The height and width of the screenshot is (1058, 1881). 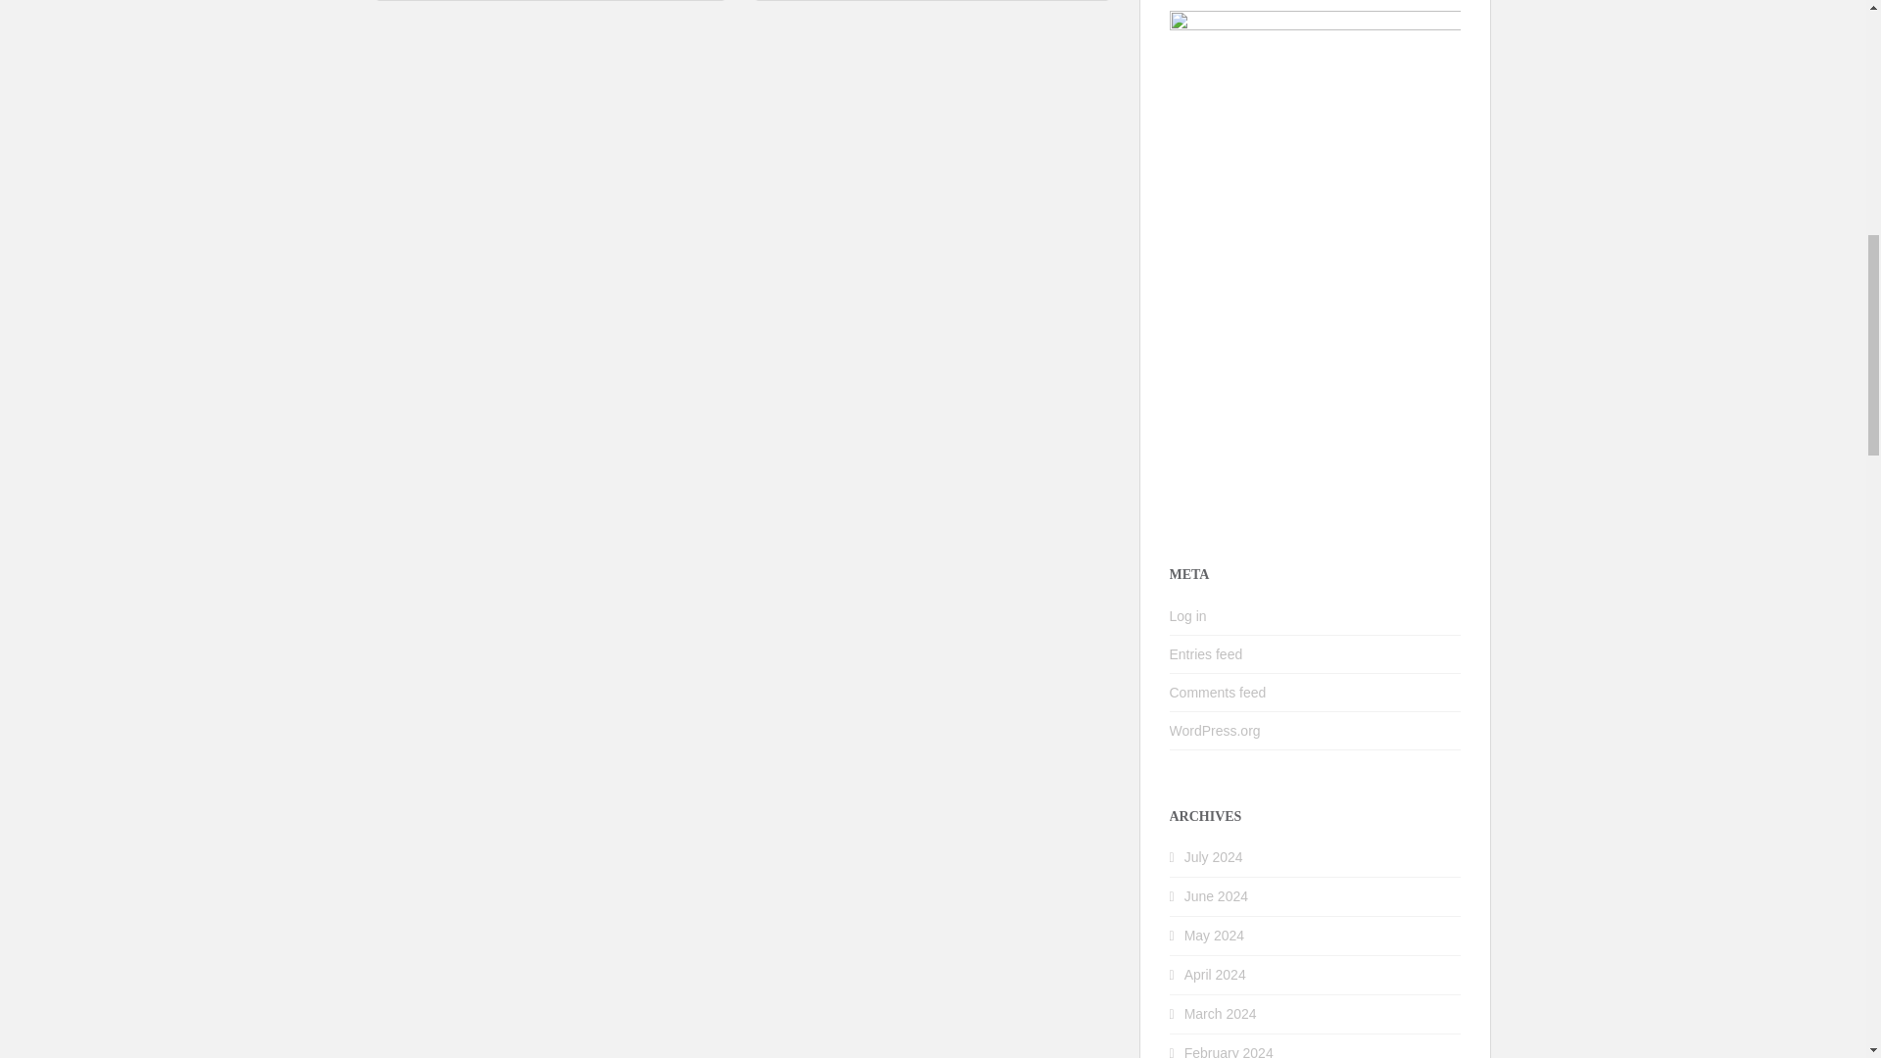 I want to click on May 2024, so click(x=1214, y=936).